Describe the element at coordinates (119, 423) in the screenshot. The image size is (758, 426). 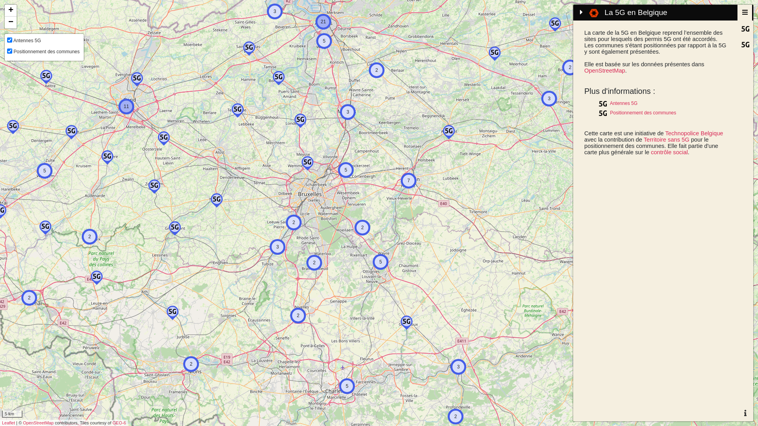
I see `GEO-6` at that location.